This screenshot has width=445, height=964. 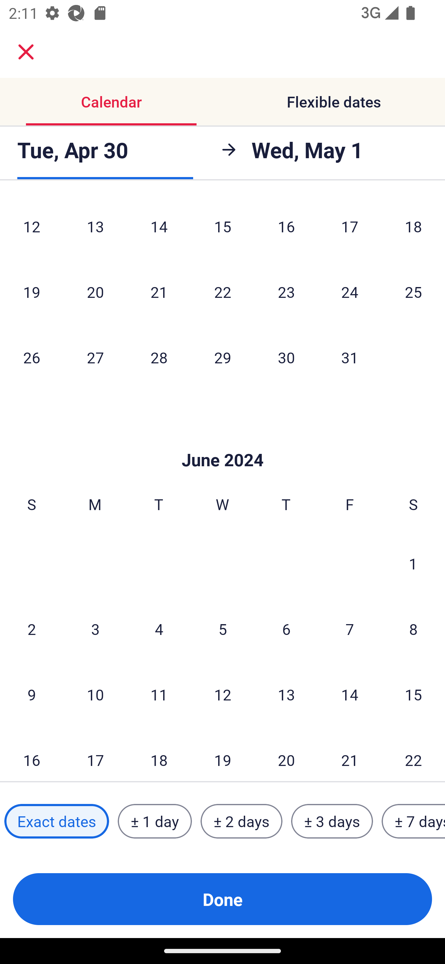 What do you see at coordinates (286, 357) in the screenshot?
I see `30 Thursday, May 30, 2024` at bounding box center [286, 357].